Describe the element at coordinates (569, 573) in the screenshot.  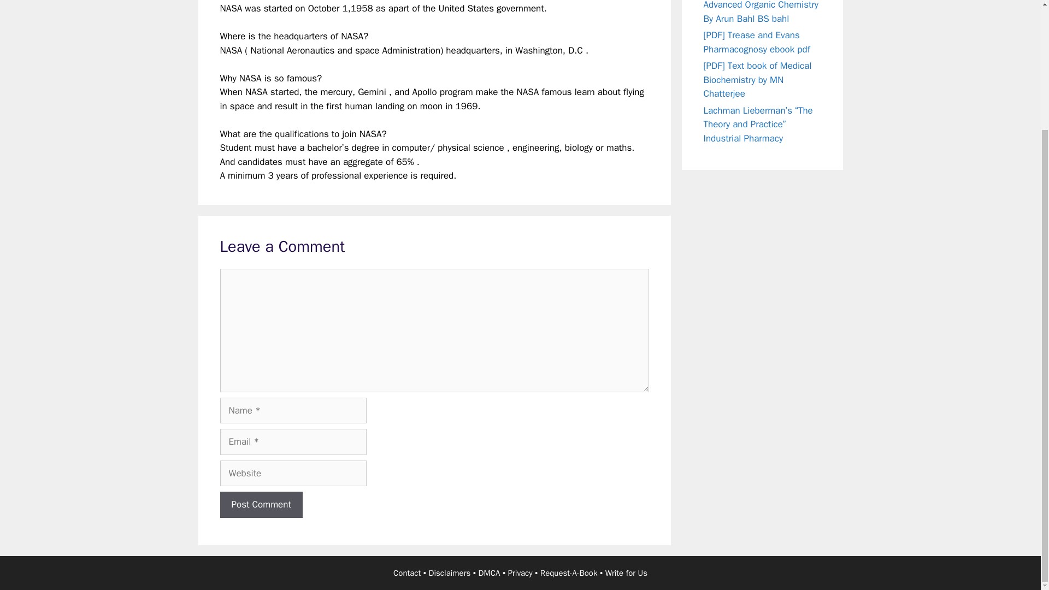
I see `Request-A-Book` at that location.